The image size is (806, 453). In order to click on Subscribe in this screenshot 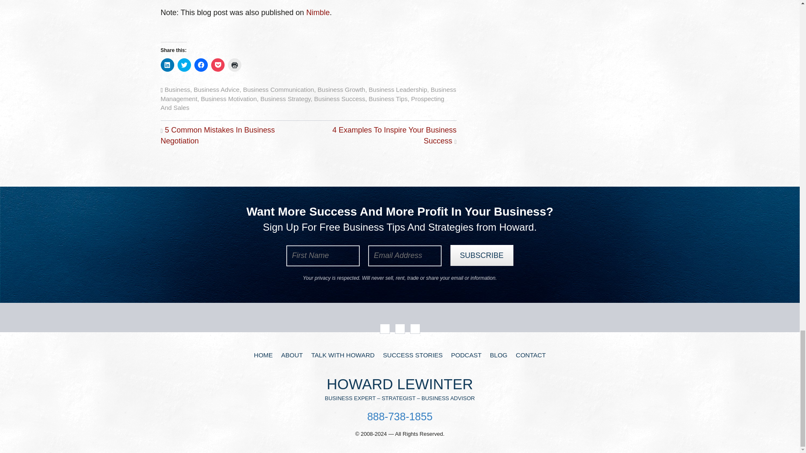, I will do `click(481, 255)`.